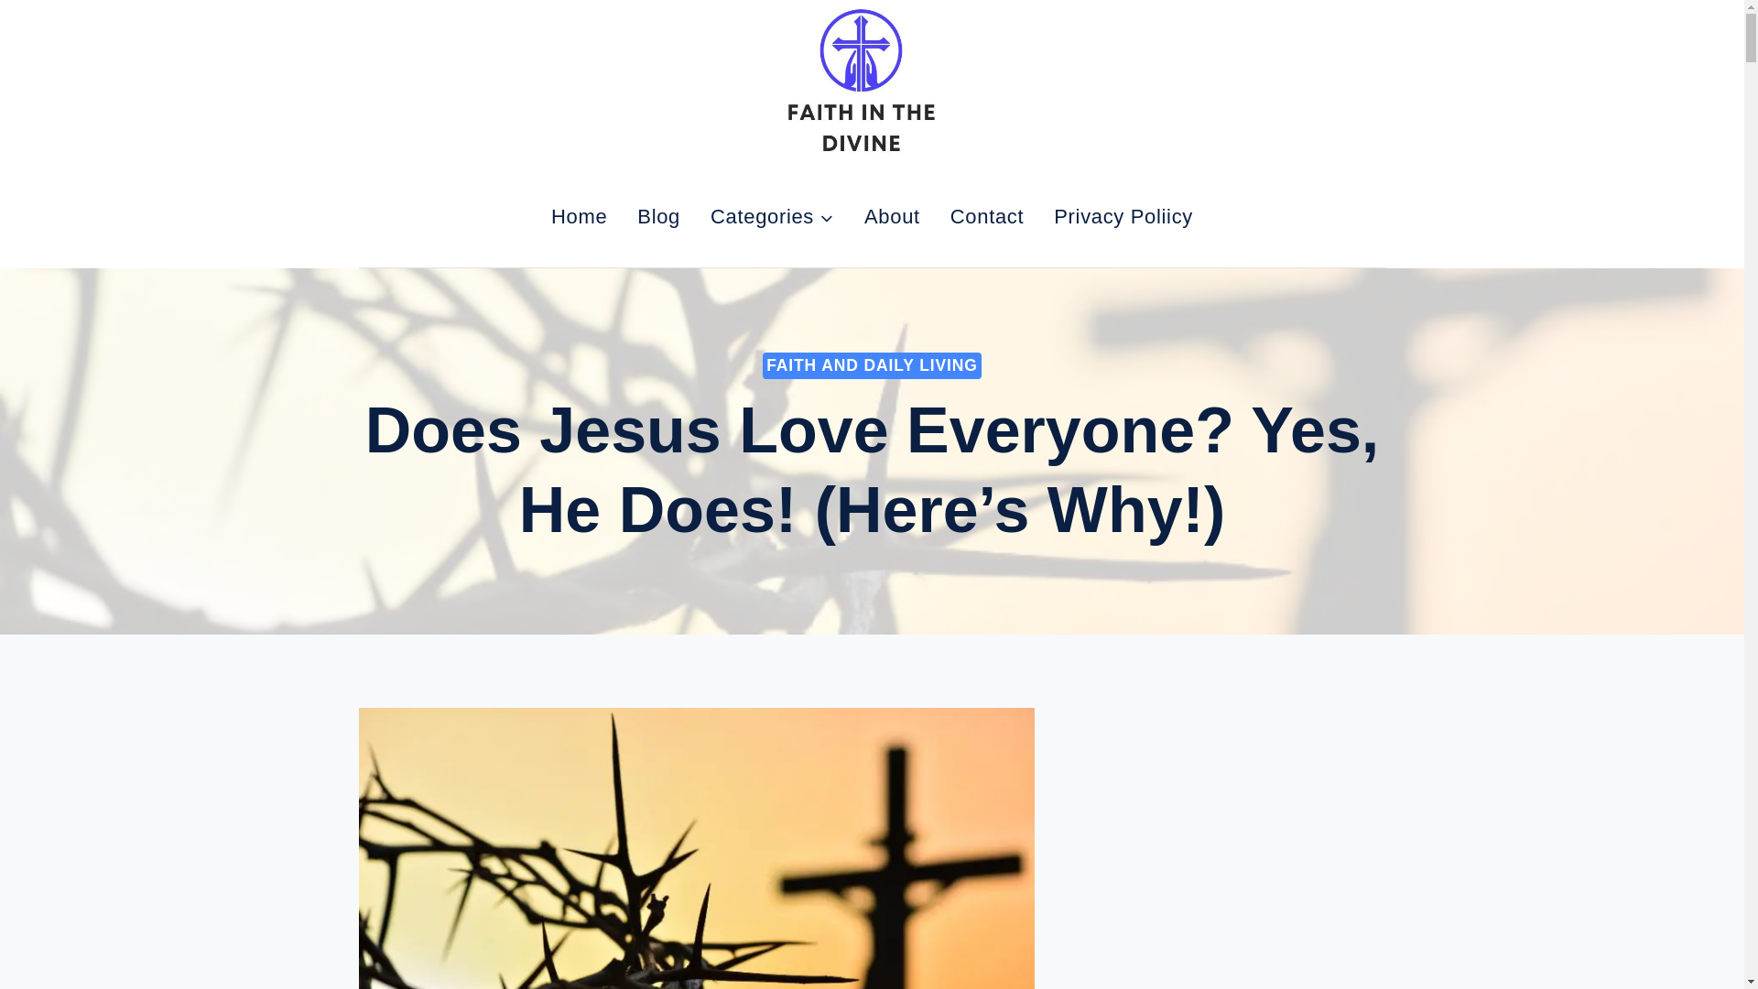 This screenshot has width=1758, height=989. I want to click on Contact, so click(987, 216).